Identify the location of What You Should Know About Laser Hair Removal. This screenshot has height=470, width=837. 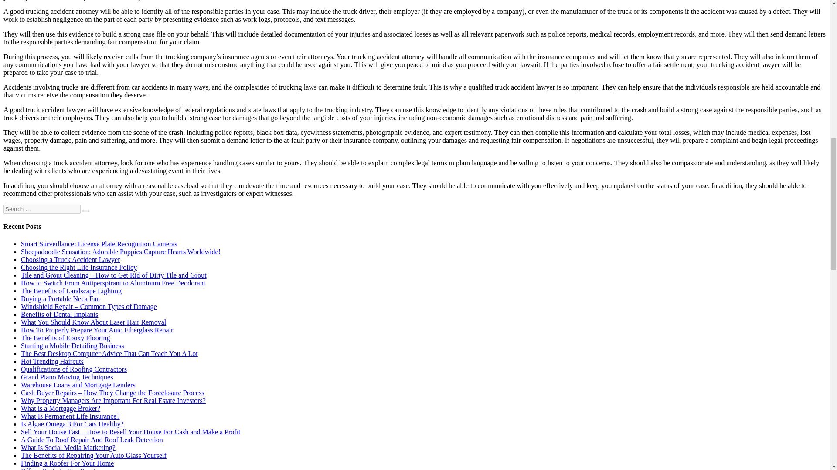
(93, 322).